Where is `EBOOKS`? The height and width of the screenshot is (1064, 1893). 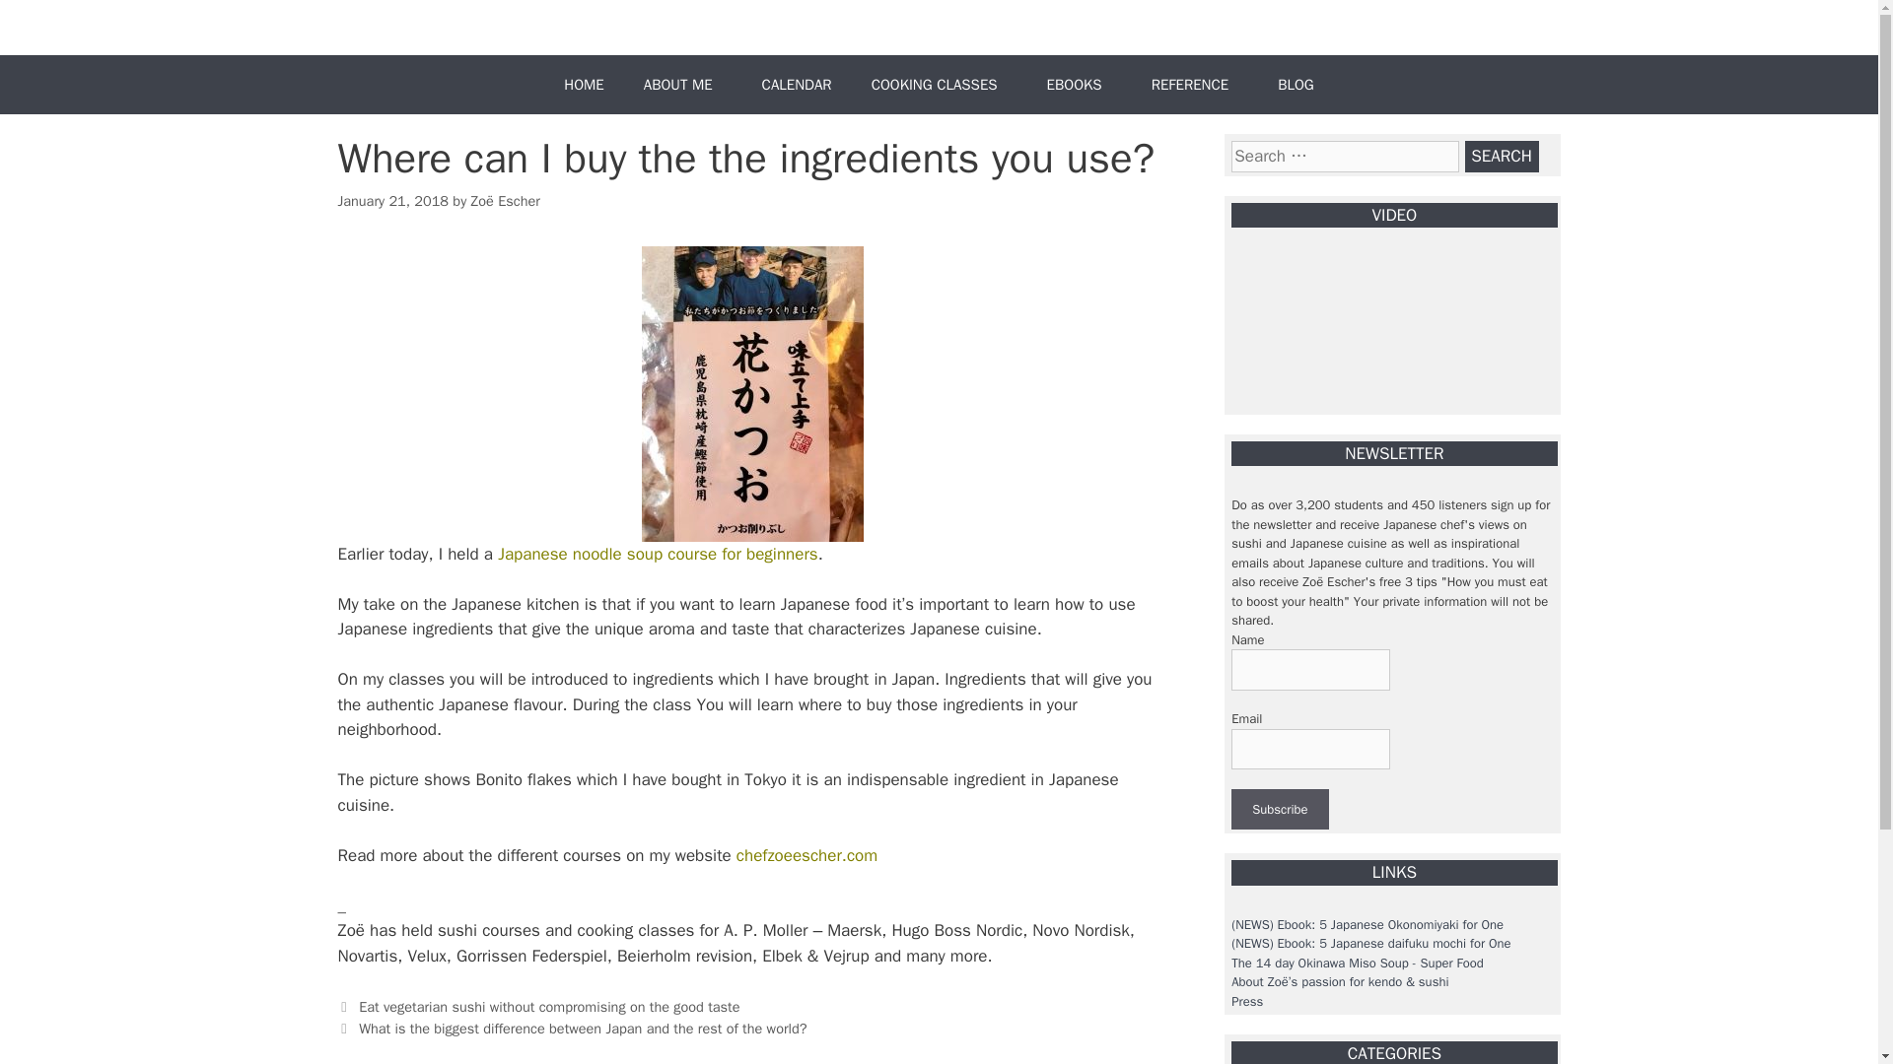 EBOOKS is located at coordinates (1080, 85).